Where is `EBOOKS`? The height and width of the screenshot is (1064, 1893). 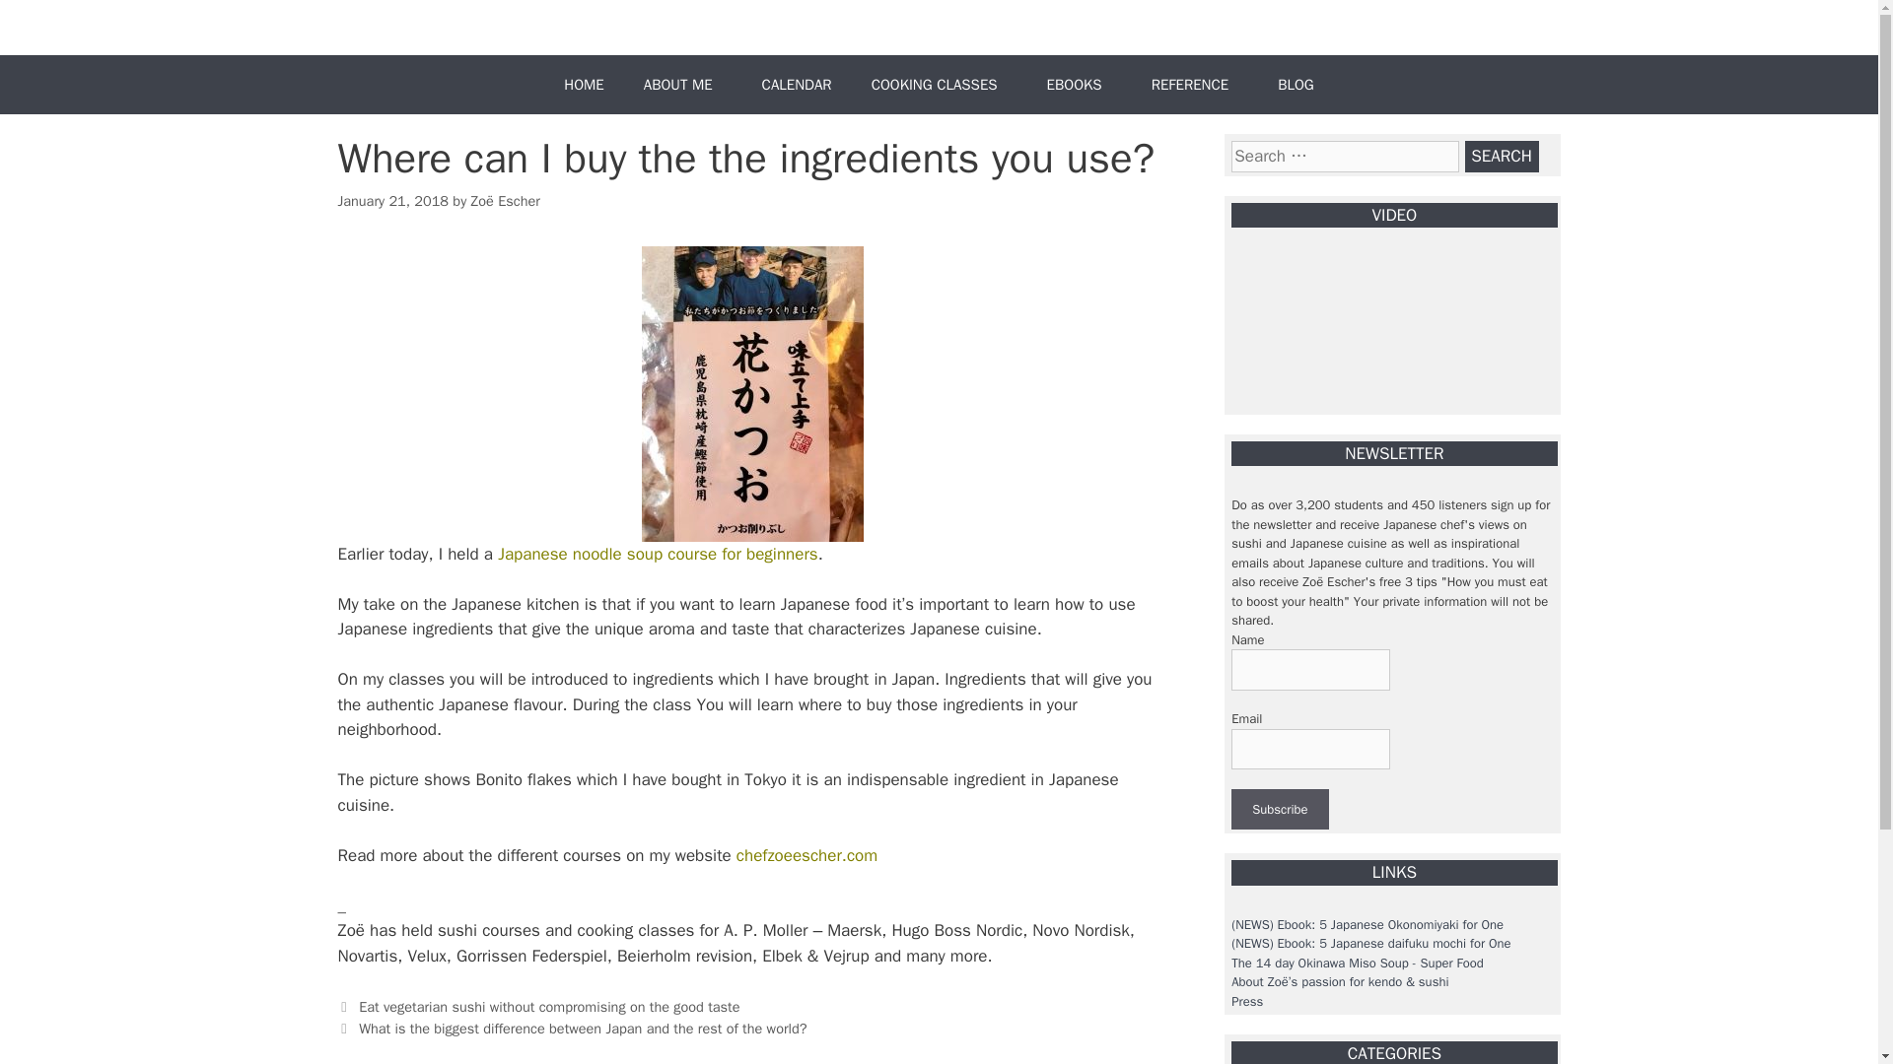 EBOOKS is located at coordinates (1080, 85).